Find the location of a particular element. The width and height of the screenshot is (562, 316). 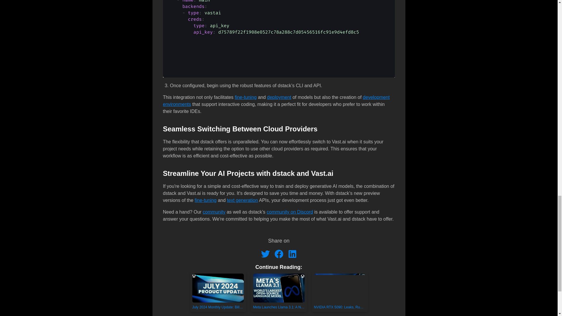

development environments is located at coordinates (276, 101).